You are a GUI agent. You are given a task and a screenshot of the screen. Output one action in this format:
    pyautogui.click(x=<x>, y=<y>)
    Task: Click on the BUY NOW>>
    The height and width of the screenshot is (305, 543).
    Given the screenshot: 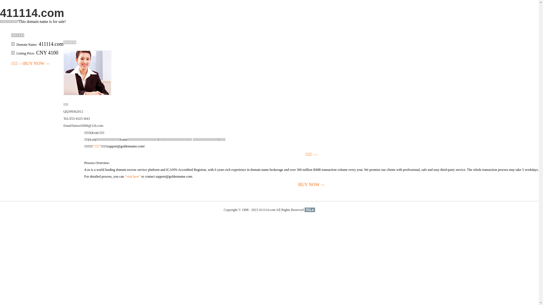 What is the action you would take?
    pyautogui.click(x=312, y=185)
    